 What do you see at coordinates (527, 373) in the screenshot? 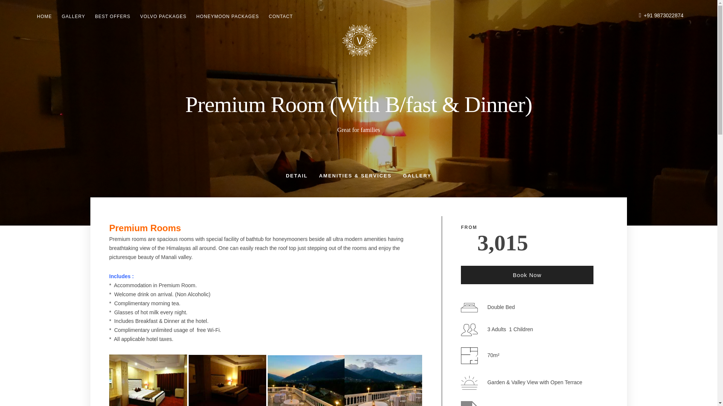
I see `Check Availability` at bounding box center [527, 373].